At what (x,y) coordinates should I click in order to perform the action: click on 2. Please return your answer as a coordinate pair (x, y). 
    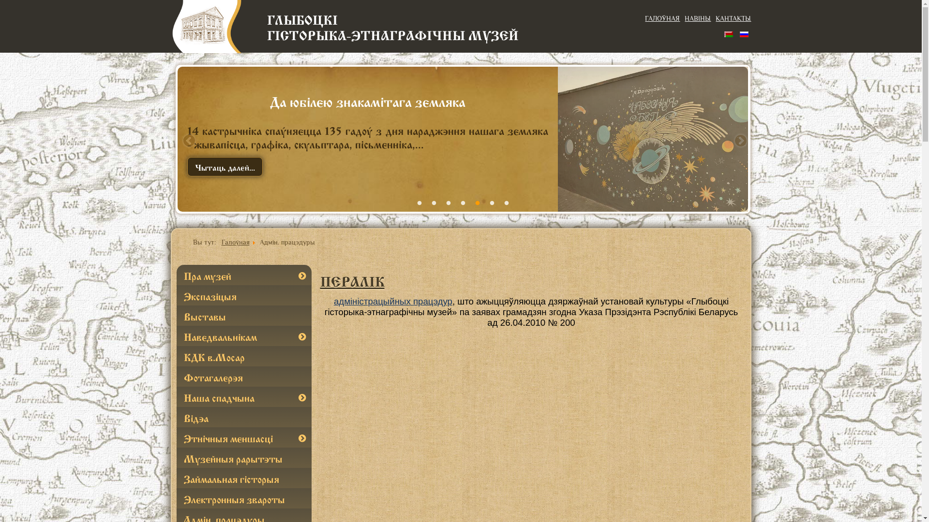
    Looking at the image, I should click on (434, 203).